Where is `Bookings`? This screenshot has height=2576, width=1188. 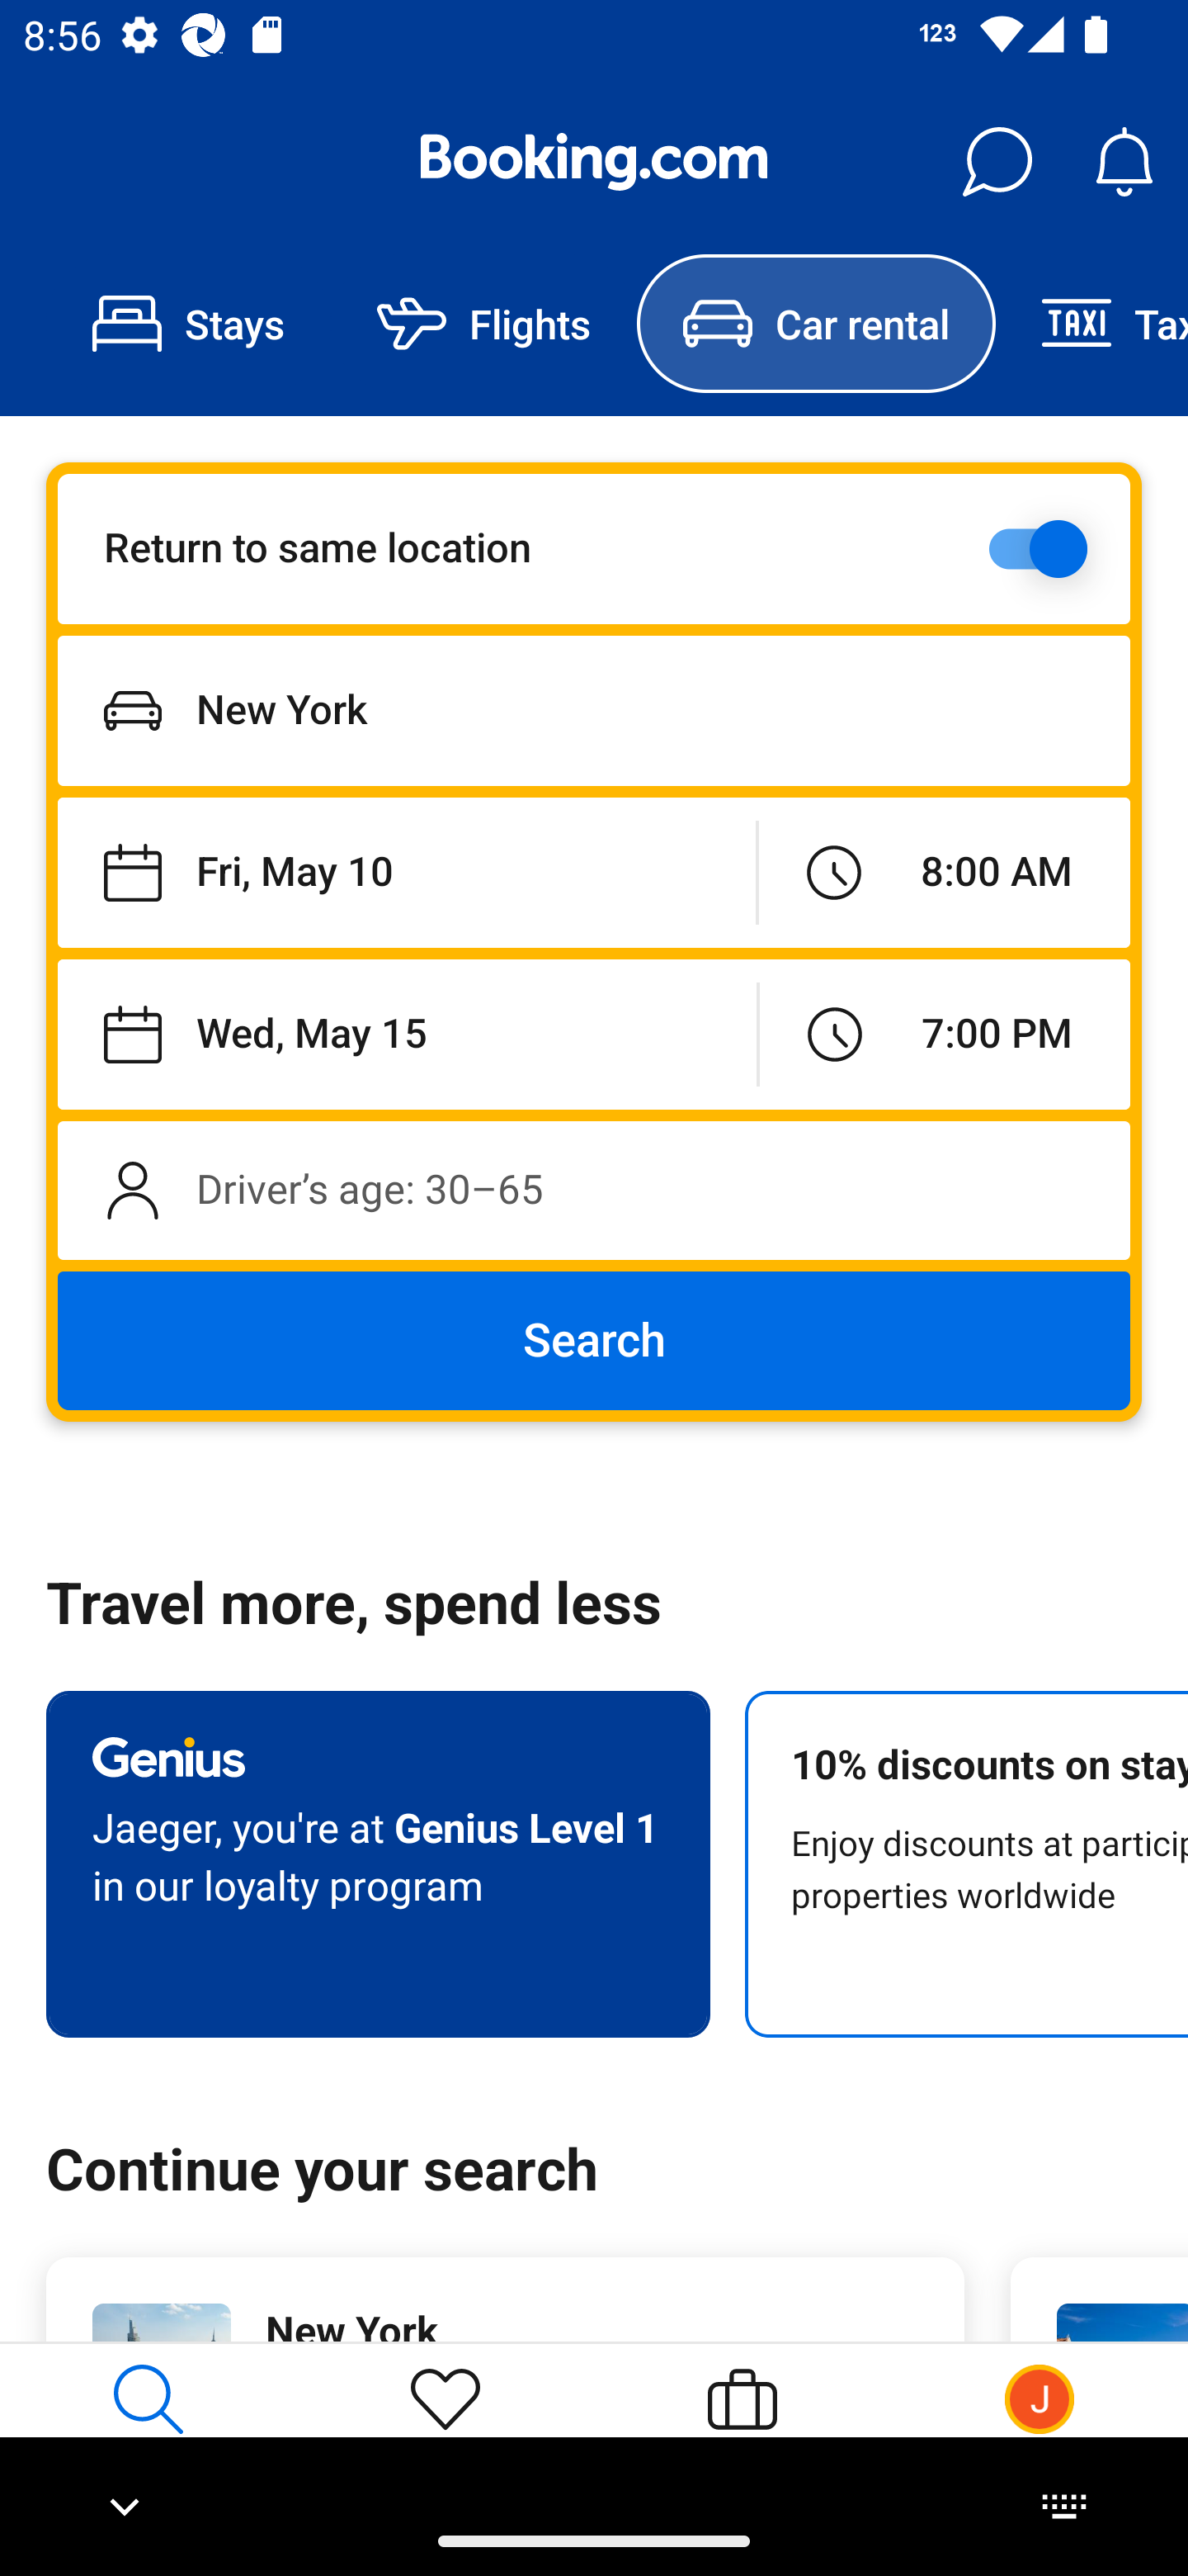 Bookings is located at coordinates (742, 2424).